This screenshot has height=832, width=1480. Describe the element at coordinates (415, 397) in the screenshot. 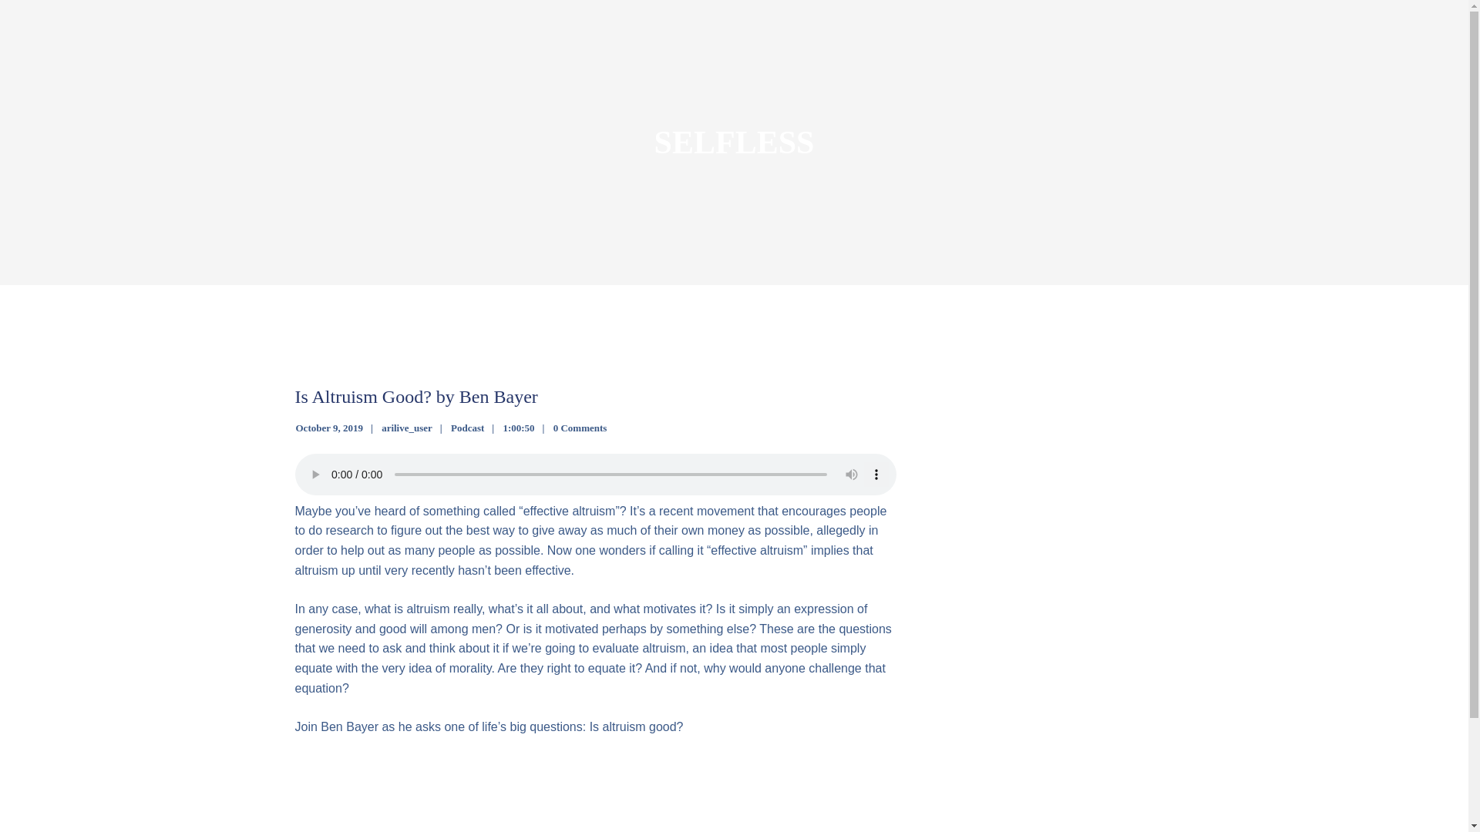

I see `Is Altruism Good? by Ben Bayer` at that location.